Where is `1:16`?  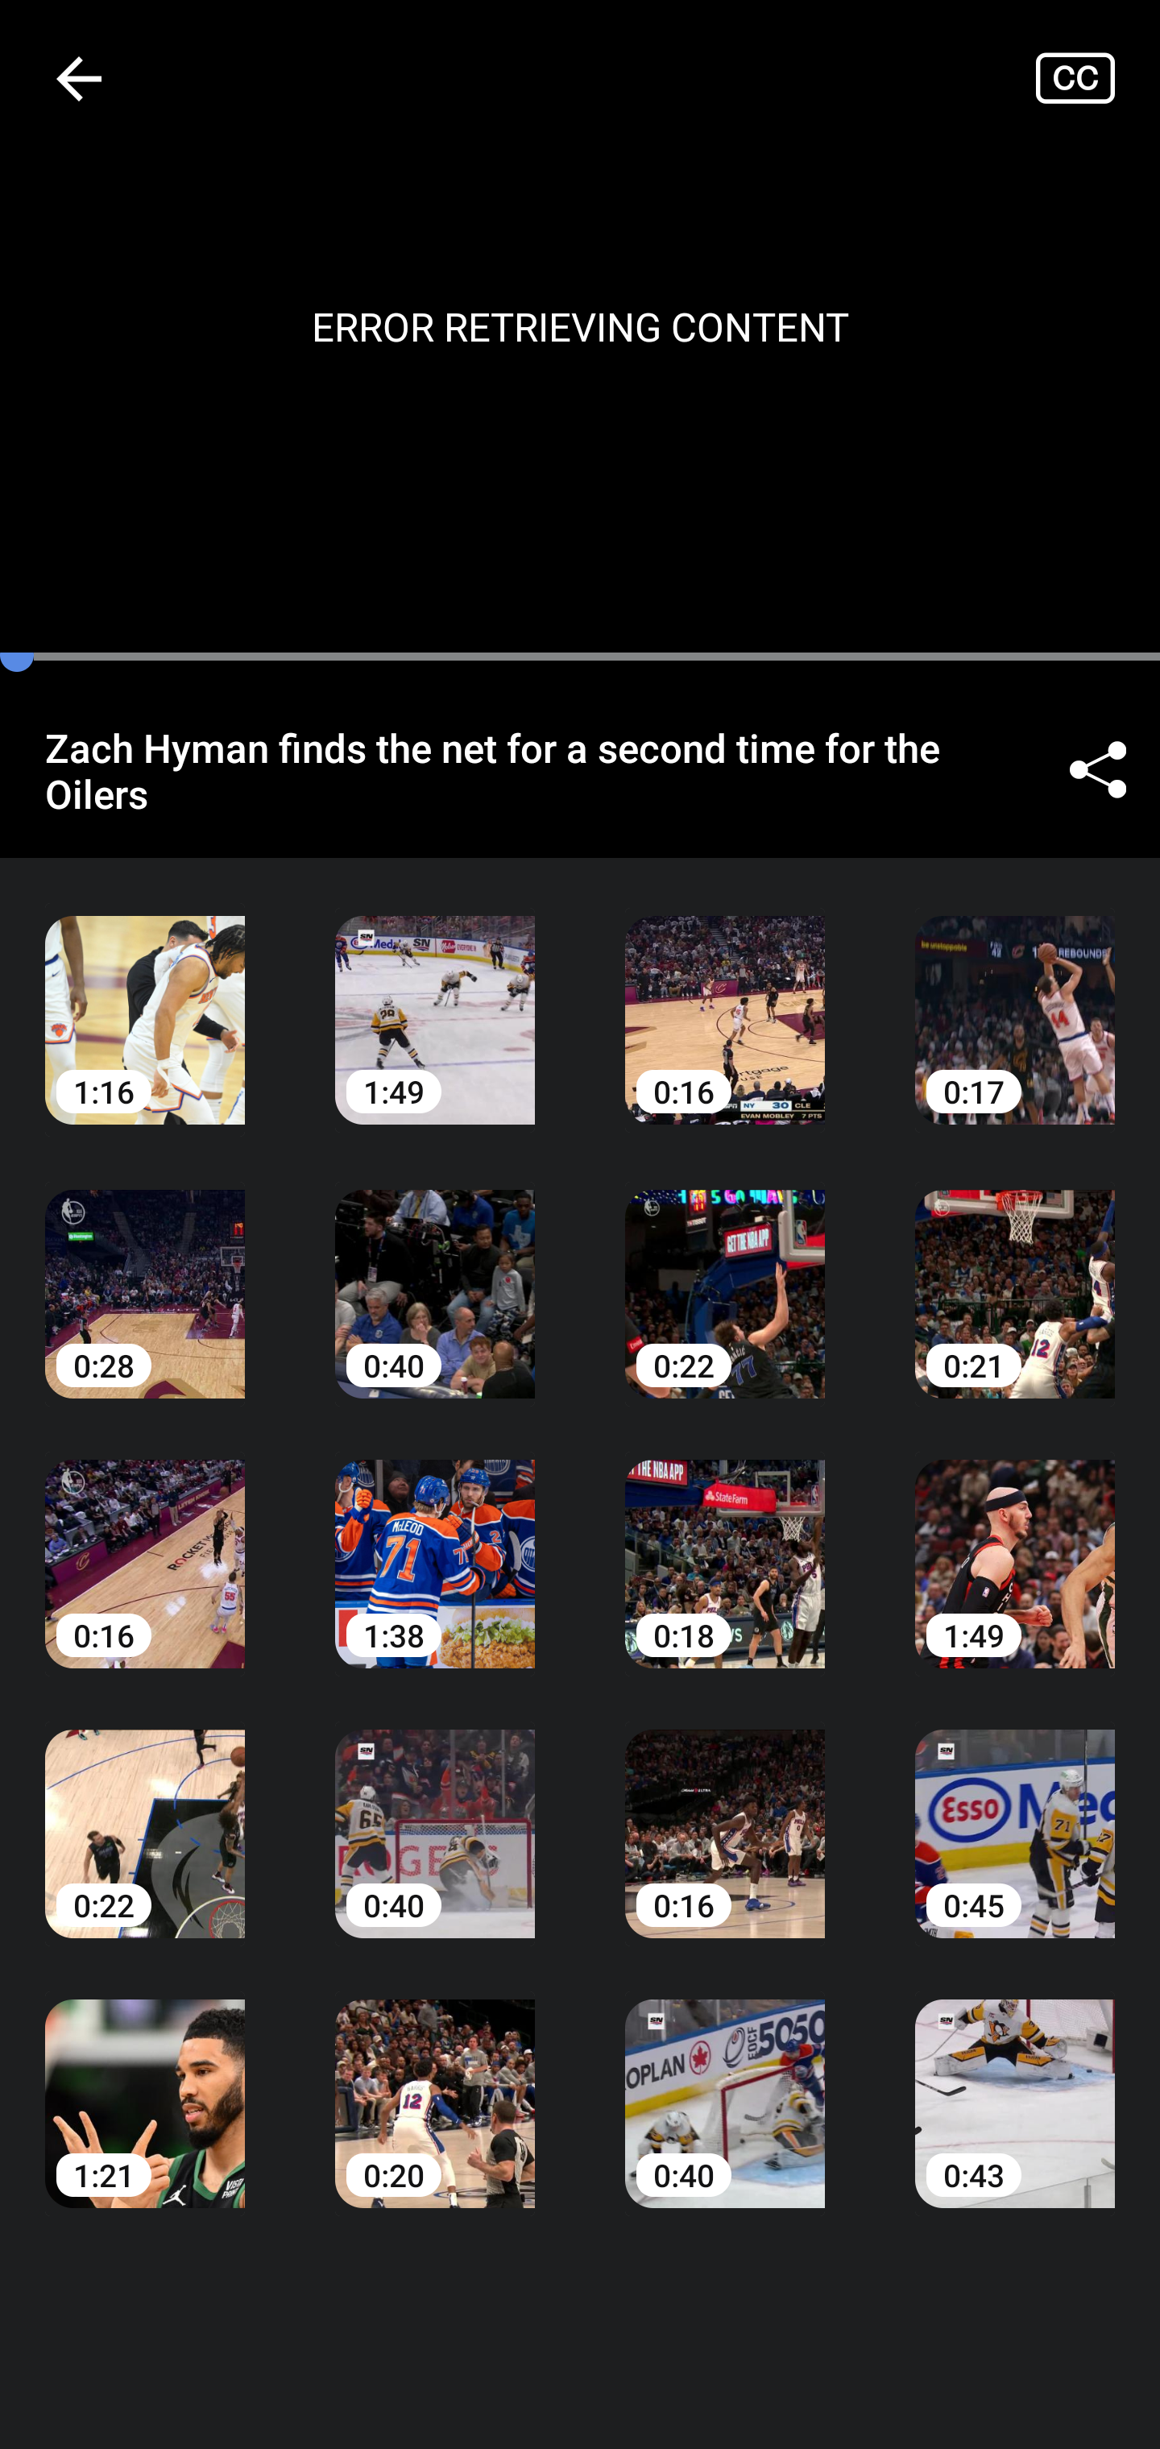
1:16 is located at coordinates (145, 997).